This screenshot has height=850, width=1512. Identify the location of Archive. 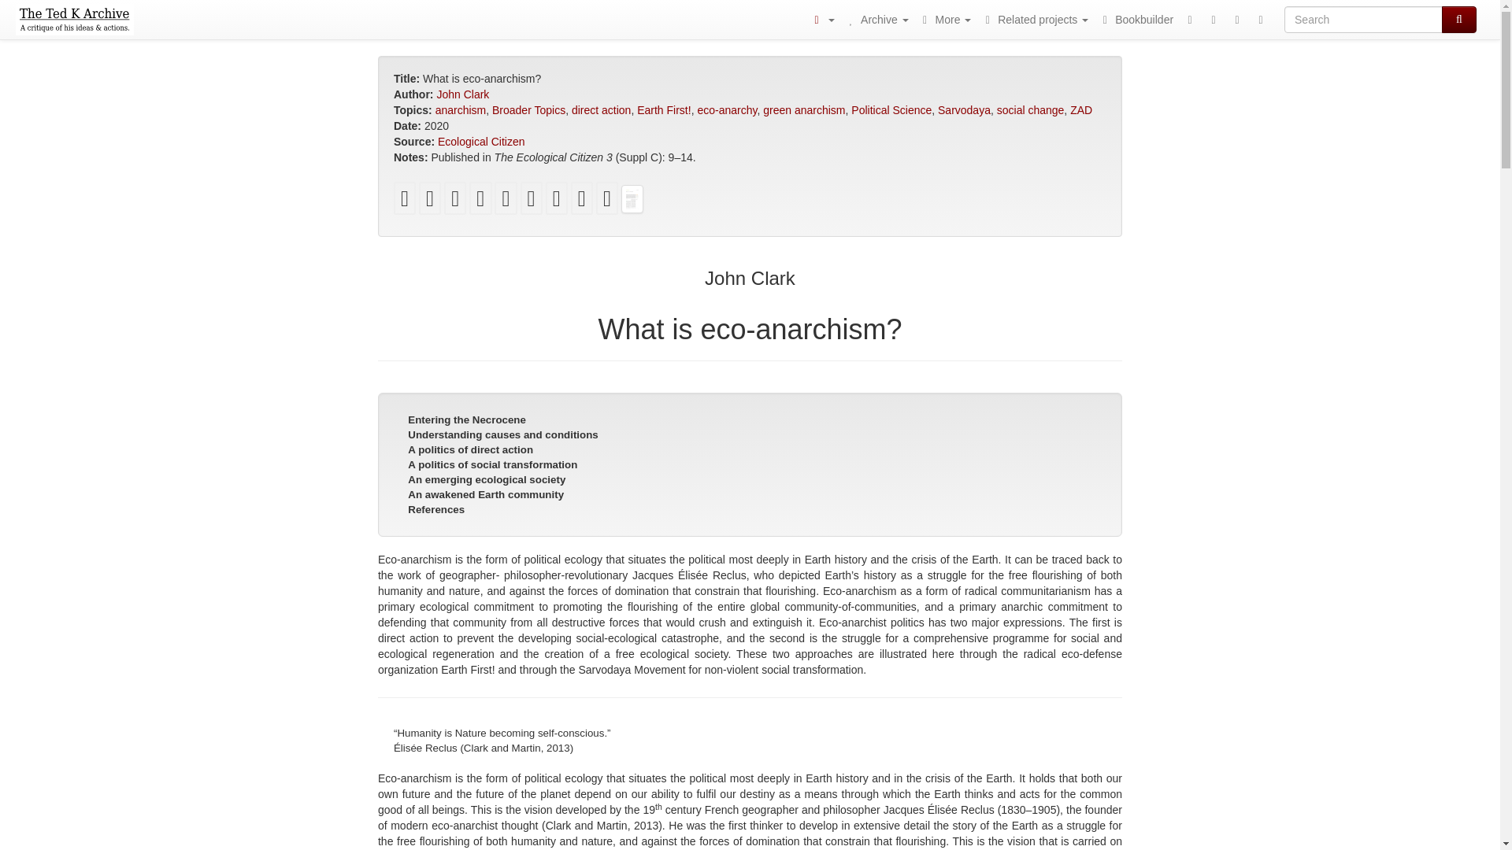
(876, 19).